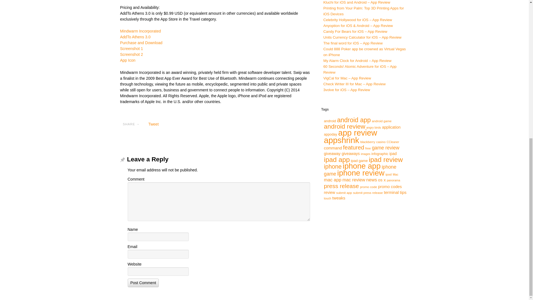  Describe the element at coordinates (131, 54) in the screenshot. I see `Screenshot 2` at that location.